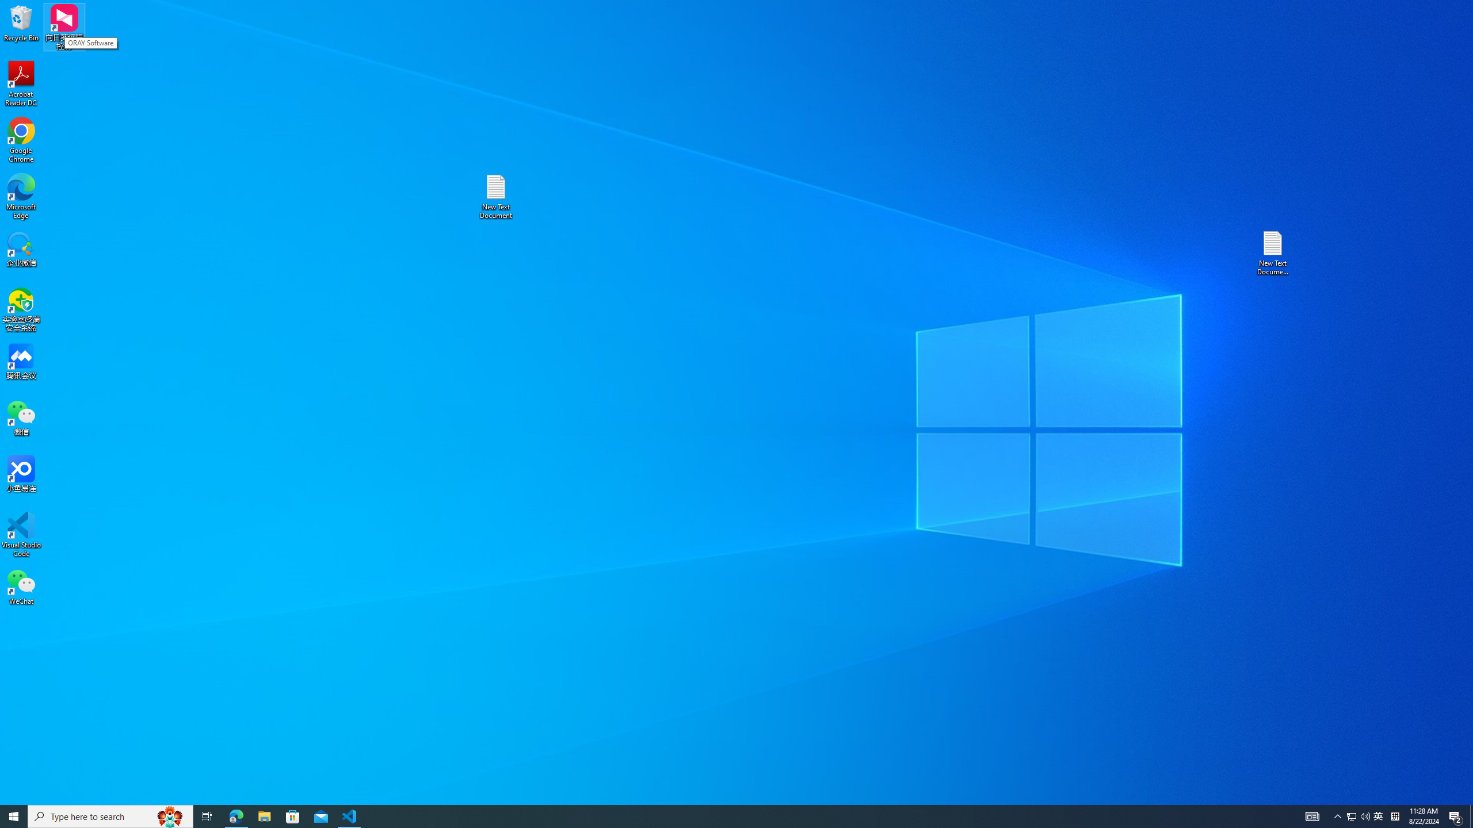 Image resolution: width=1473 pixels, height=828 pixels. What do you see at coordinates (716, 816) in the screenshot?
I see `Acrobat Reader DC` at bounding box center [716, 816].